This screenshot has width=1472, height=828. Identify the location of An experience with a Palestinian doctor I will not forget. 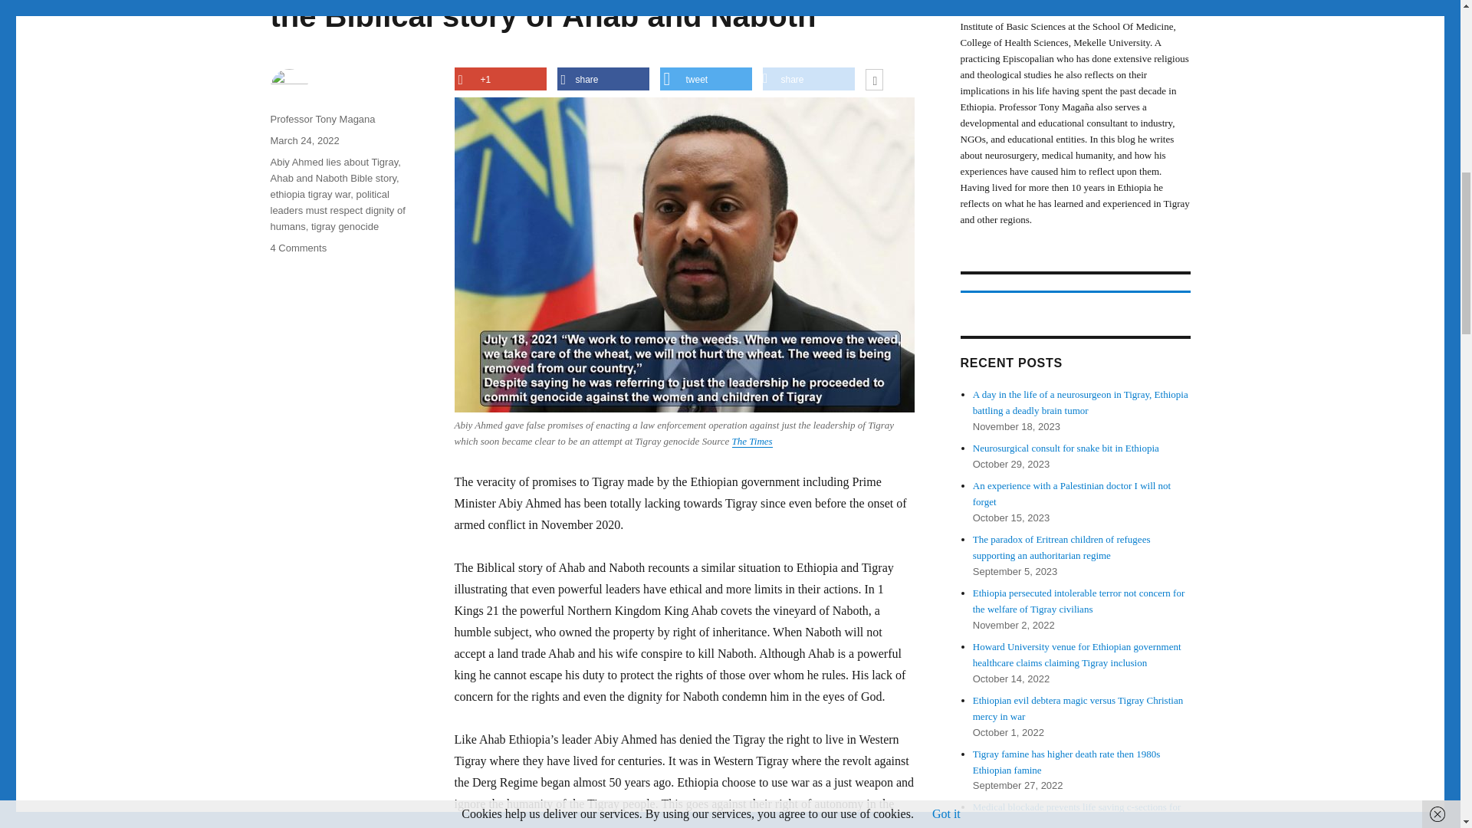
(1072, 494).